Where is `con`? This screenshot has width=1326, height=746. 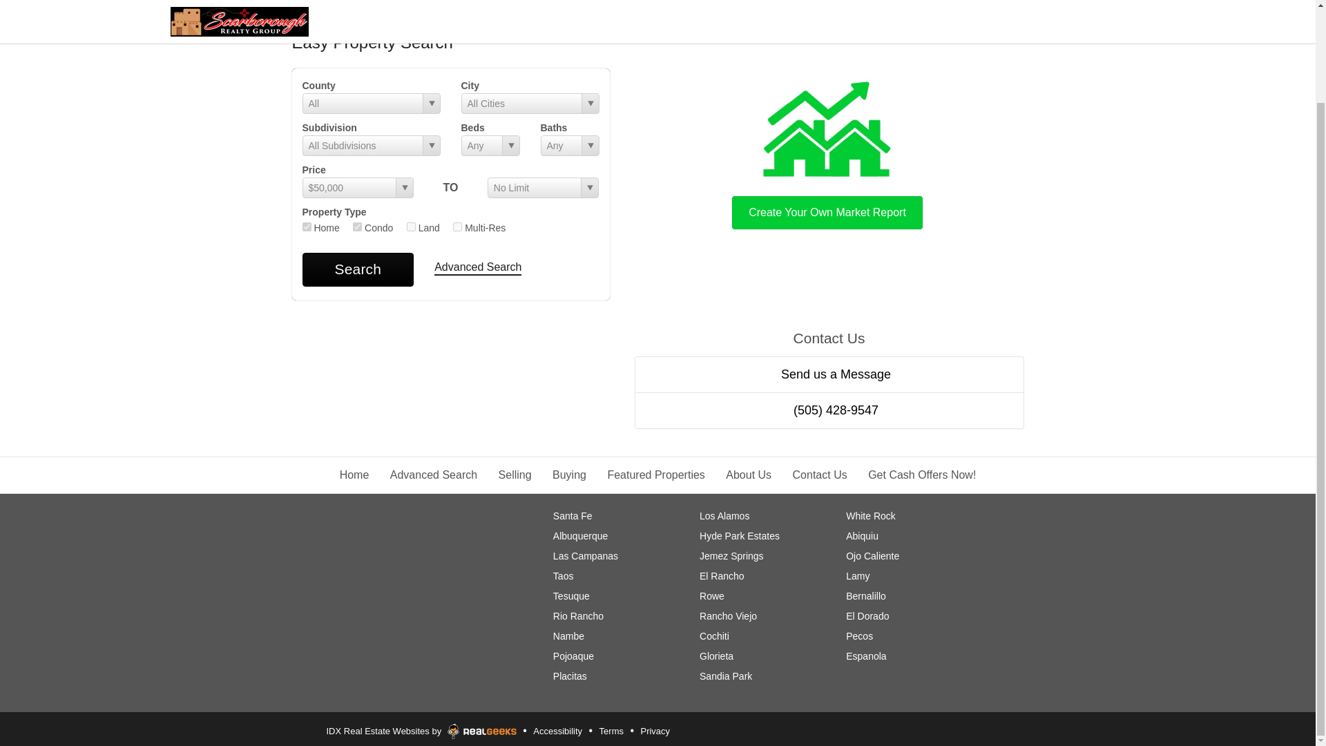 con is located at coordinates (357, 227).